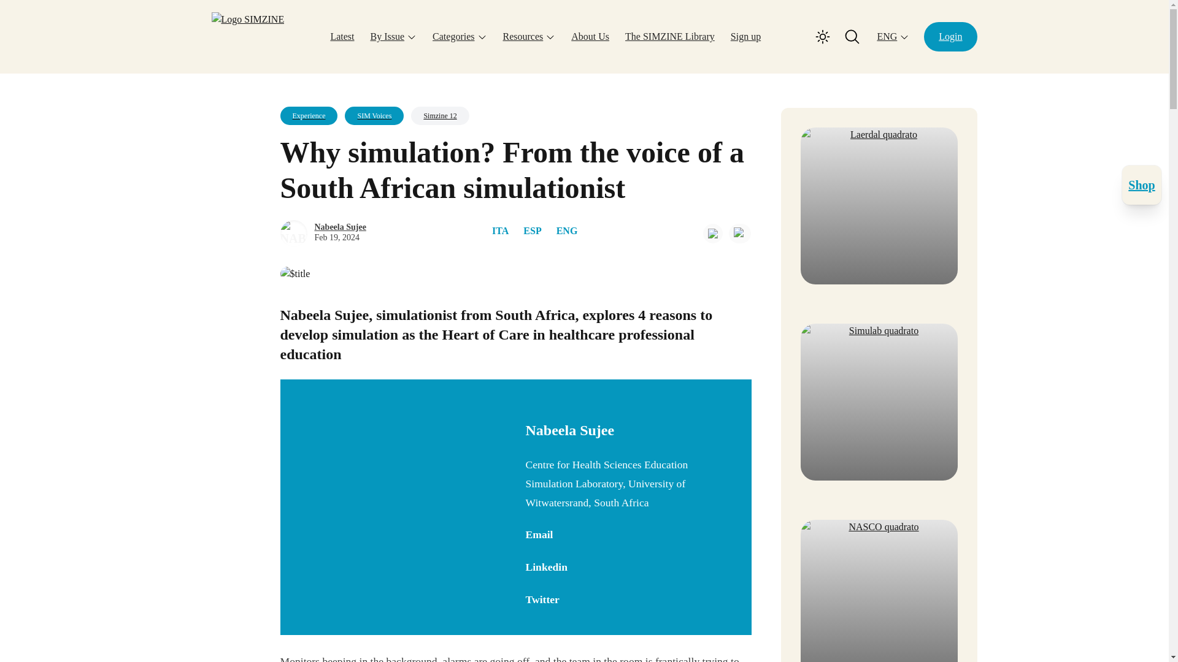  Describe the element at coordinates (1142, 185) in the screenshot. I see `Shop` at that location.